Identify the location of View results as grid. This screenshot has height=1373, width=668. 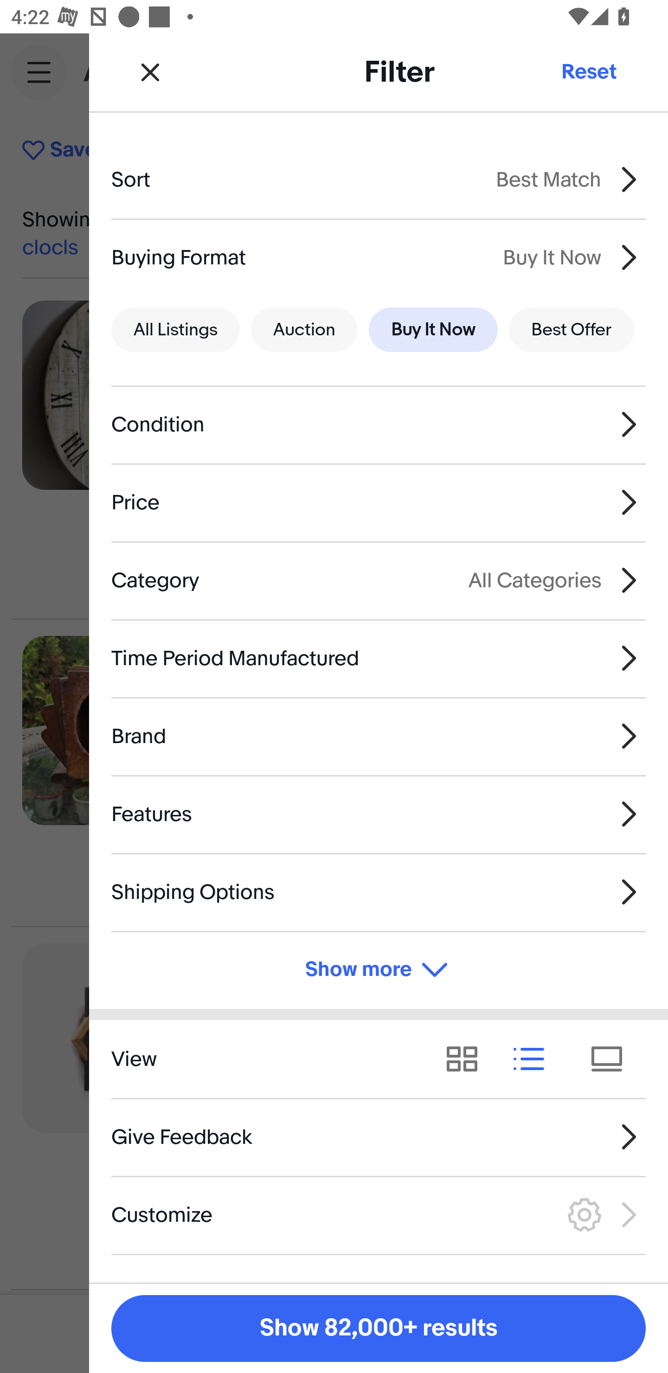
(468, 1059).